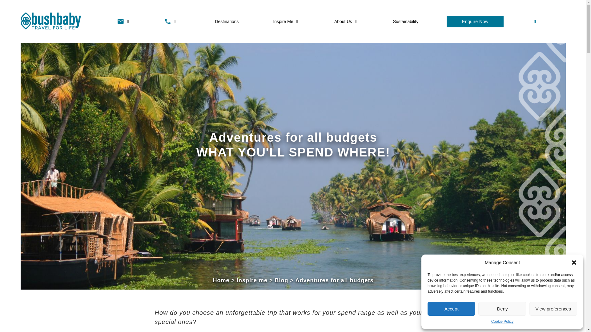  I want to click on BushBaby Travel, so click(51, 21).